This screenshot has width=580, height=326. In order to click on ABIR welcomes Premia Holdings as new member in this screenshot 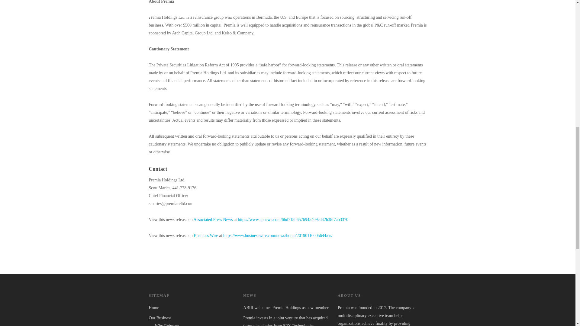, I will do `click(287, 308)`.